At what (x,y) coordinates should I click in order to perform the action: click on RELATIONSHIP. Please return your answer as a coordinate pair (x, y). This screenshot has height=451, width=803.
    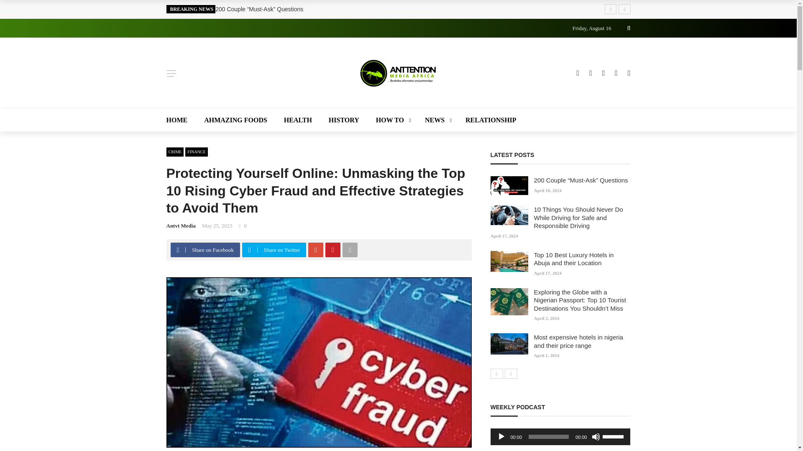
    Looking at the image, I should click on (486, 120).